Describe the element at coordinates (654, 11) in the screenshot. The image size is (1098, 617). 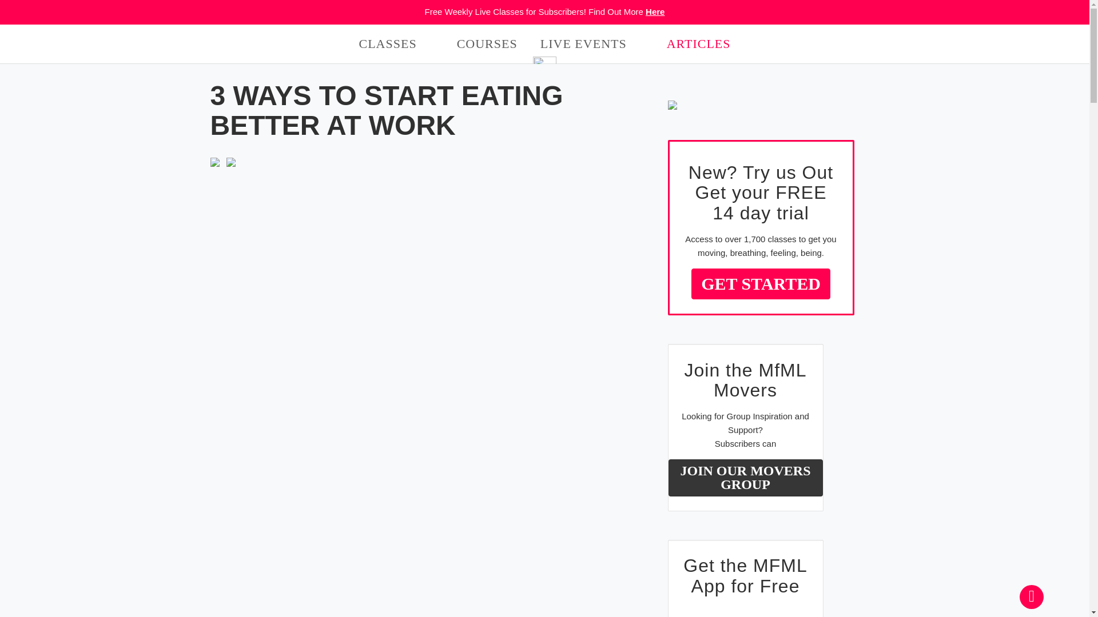
I see `Here` at that location.